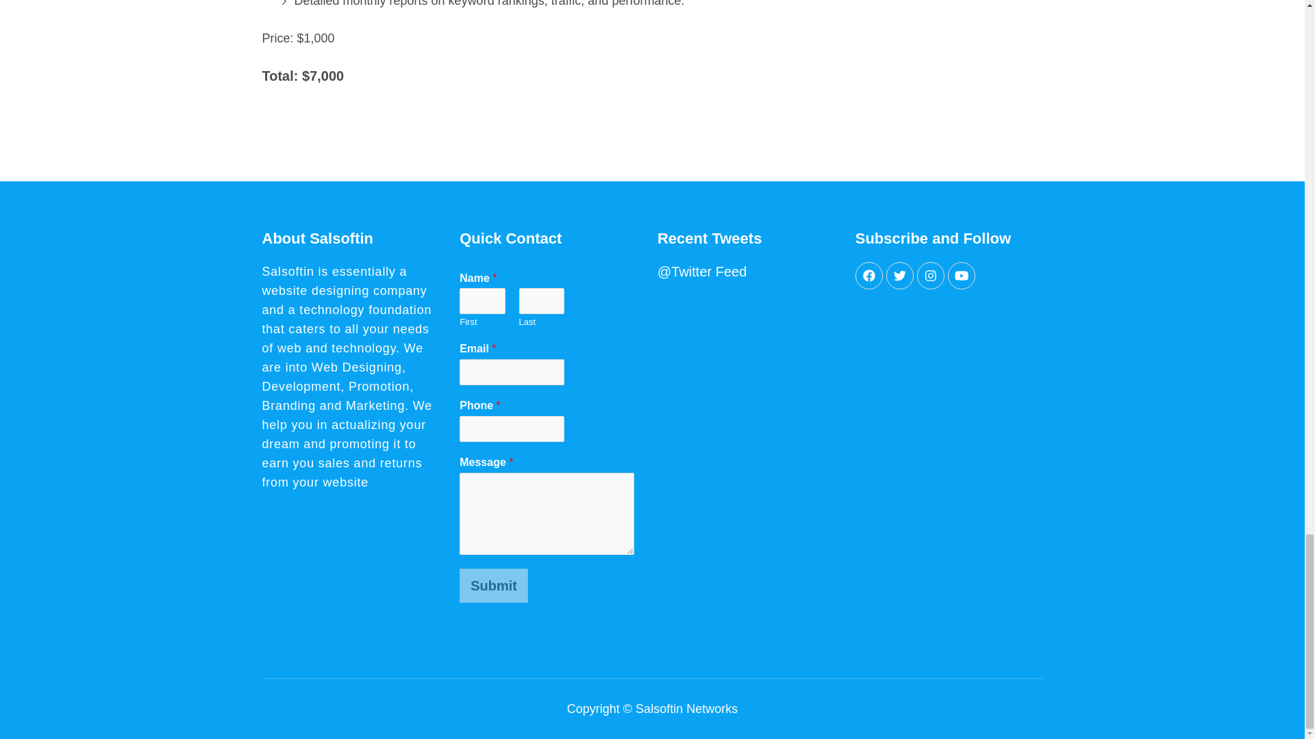  What do you see at coordinates (962, 276) in the screenshot?
I see `youtube` at bounding box center [962, 276].